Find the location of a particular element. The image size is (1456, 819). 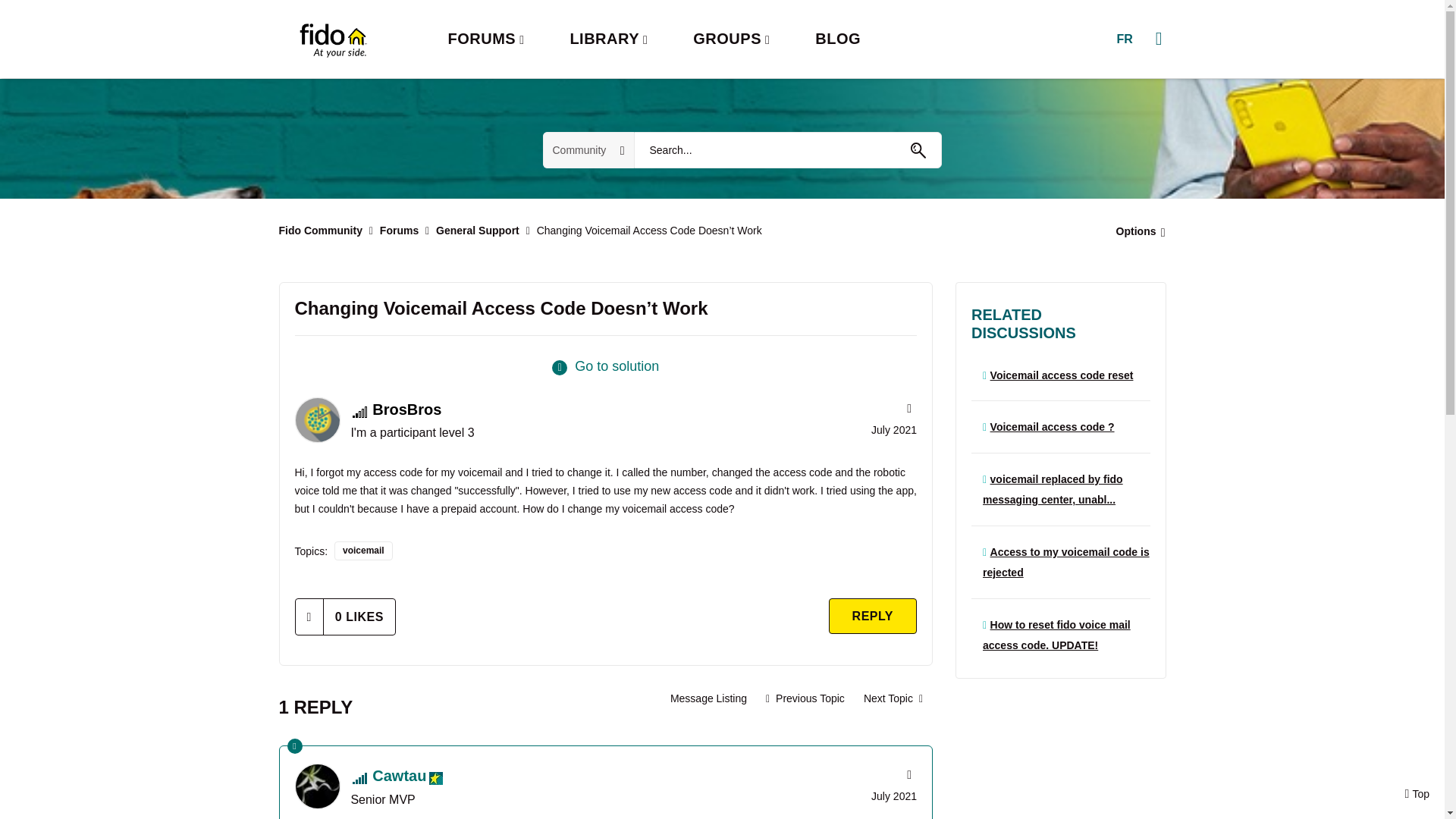

Search Granularity is located at coordinates (588, 150).